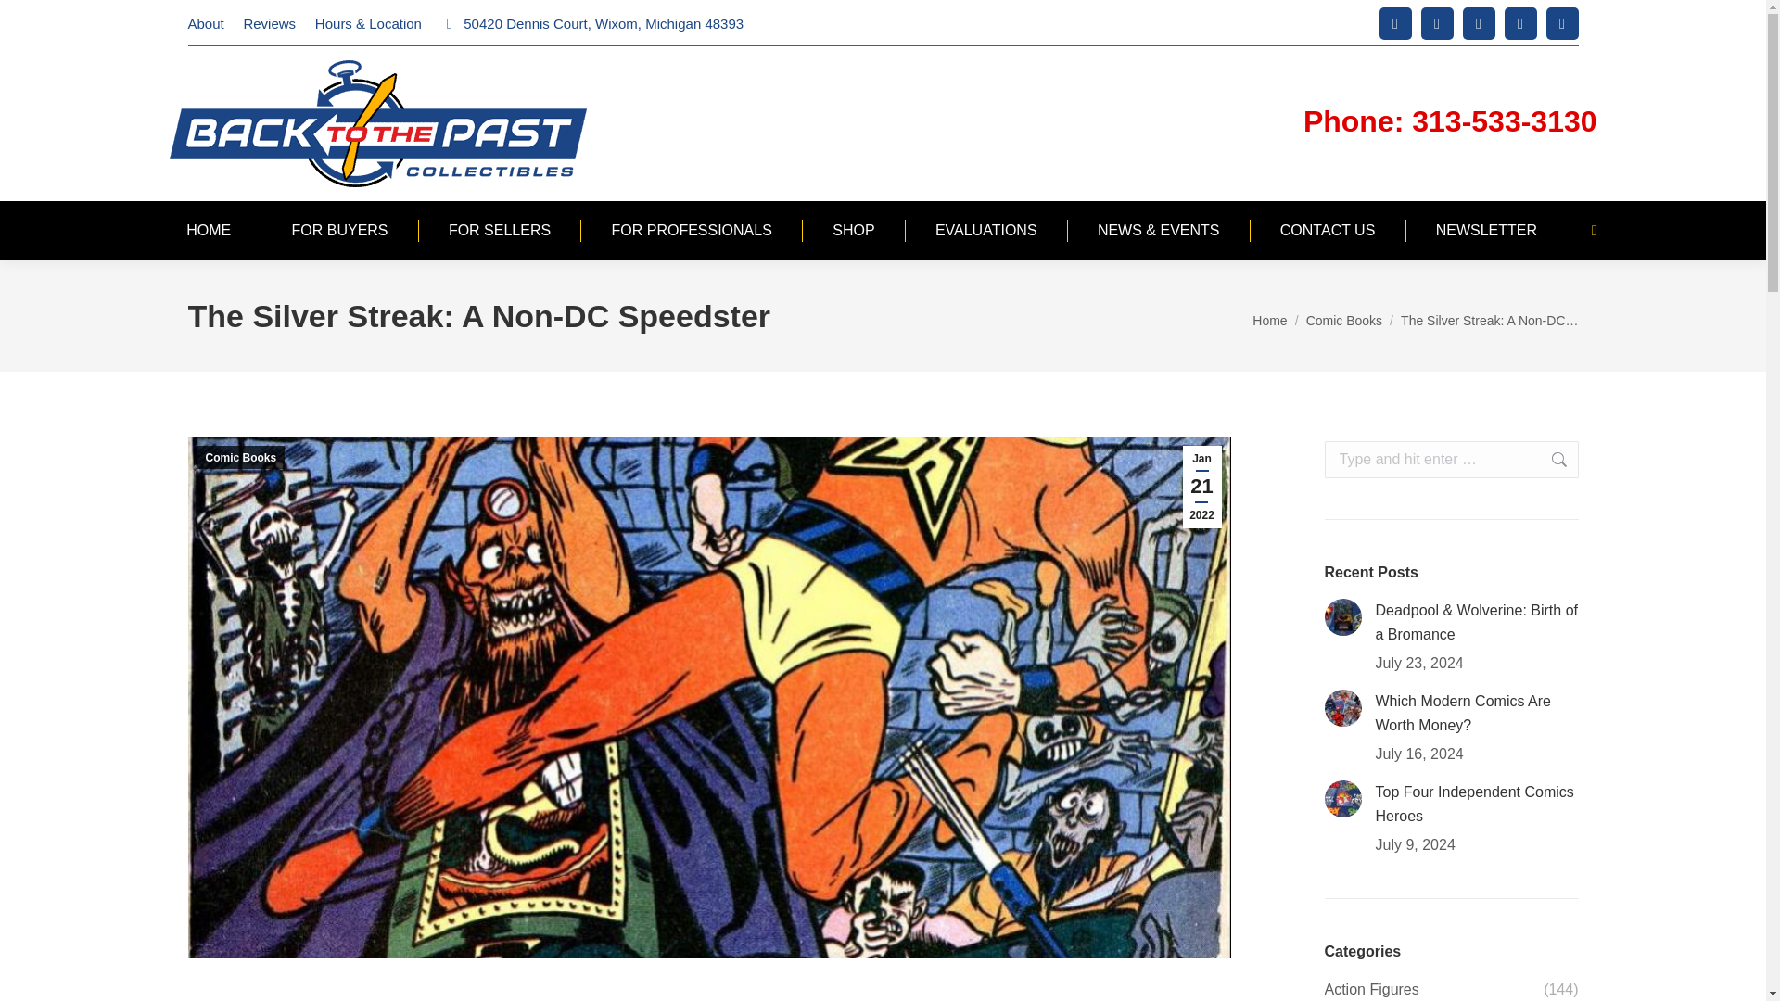 The image size is (1780, 1001). Describe the element at coordinates (1520, 23) in the screenshot. I see `Rss page opens in new window` at that location.